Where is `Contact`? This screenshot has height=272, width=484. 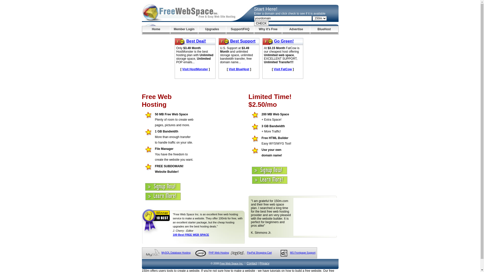
Contact is located at coordinates (252, 263).